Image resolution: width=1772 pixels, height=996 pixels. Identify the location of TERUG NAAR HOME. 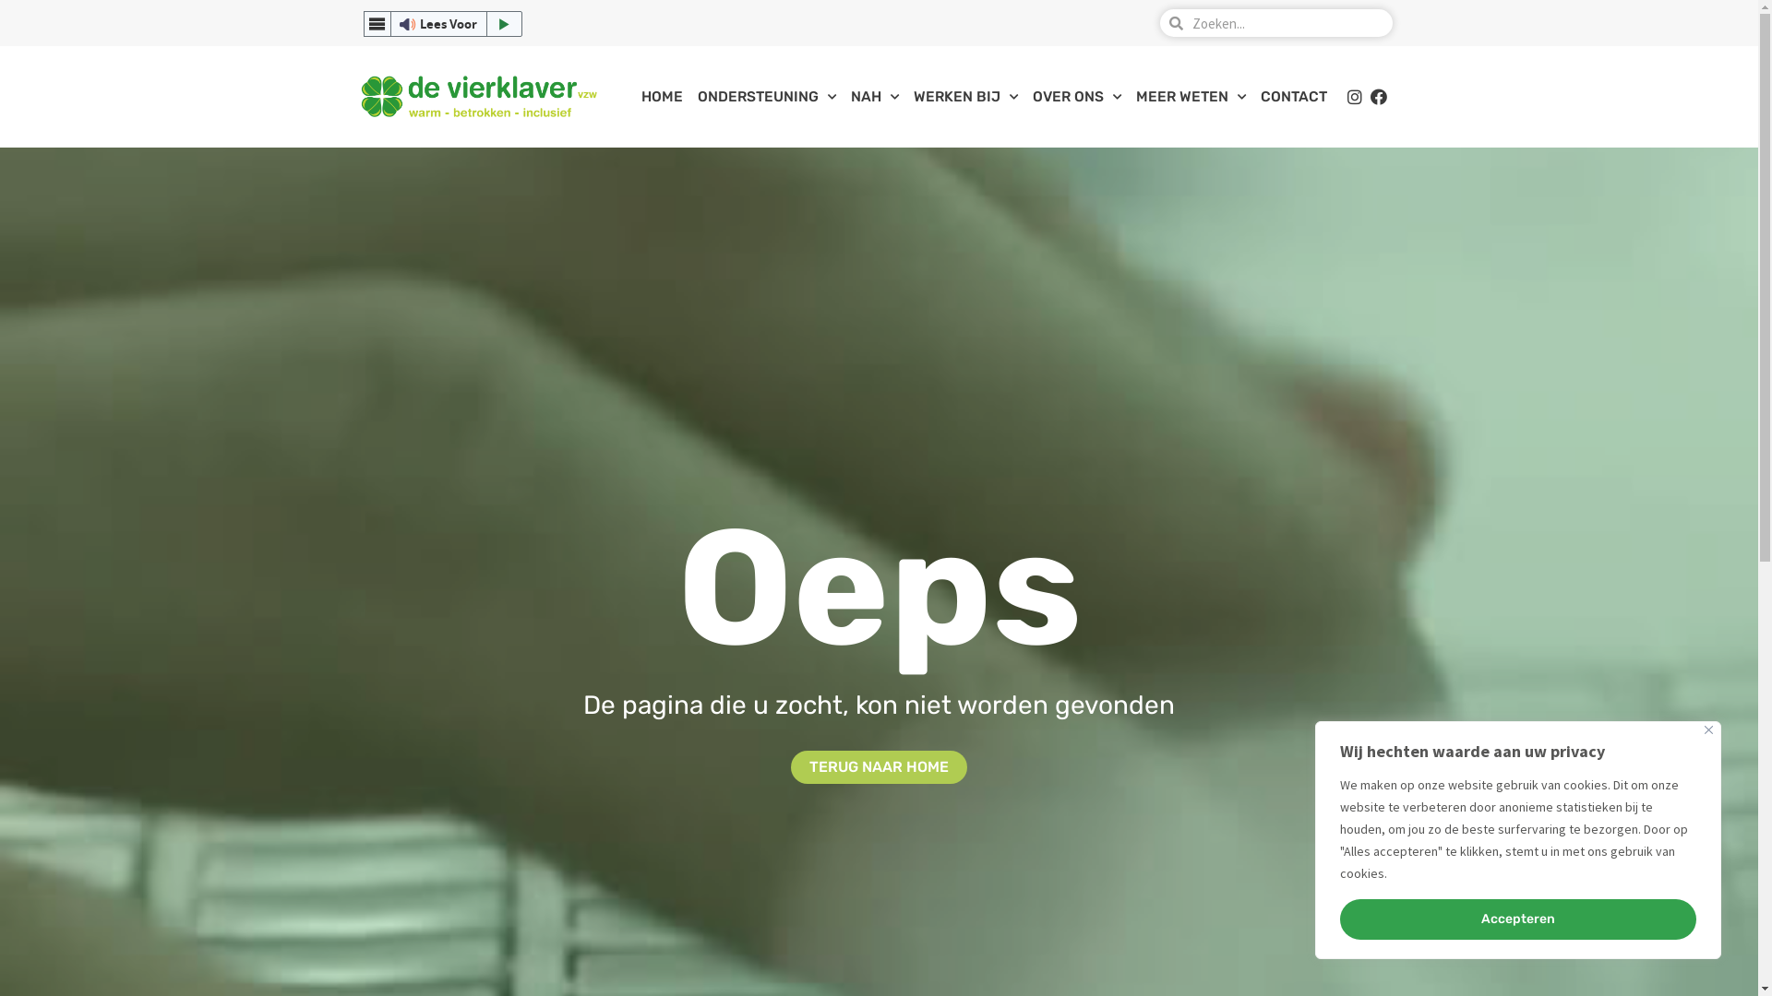
(879, 767).